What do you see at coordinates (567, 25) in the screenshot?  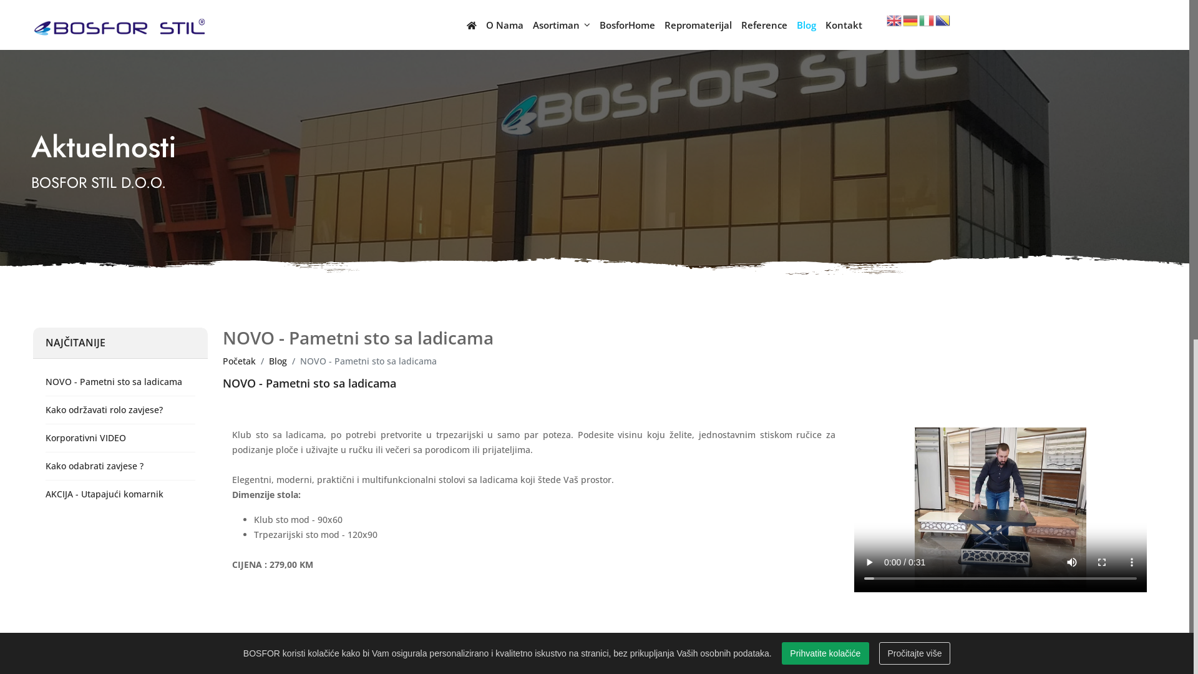 I see `Asortiman` at bounding box center [567, 25].